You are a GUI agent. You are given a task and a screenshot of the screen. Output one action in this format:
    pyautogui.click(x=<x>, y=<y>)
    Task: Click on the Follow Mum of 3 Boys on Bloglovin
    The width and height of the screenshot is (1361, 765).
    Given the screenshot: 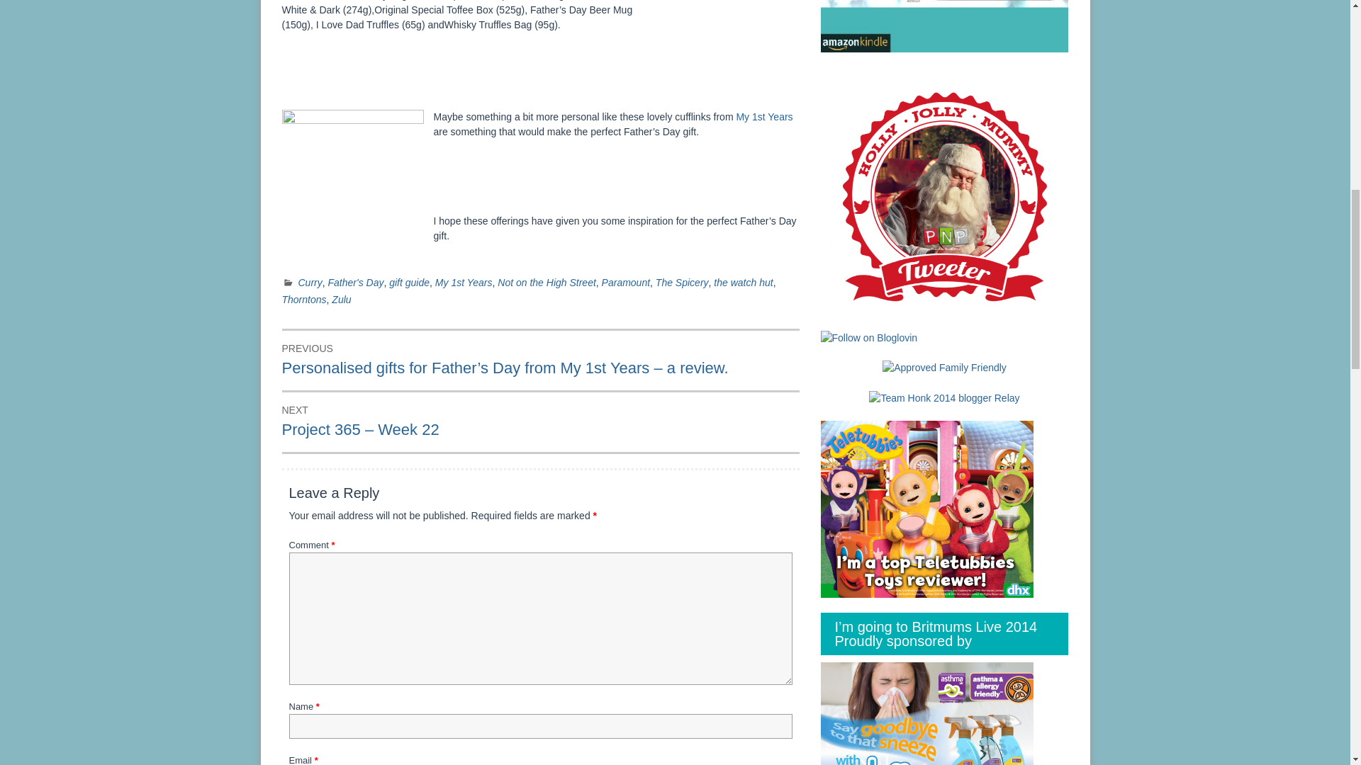 What is the action you would take?
    pyautogui.click(x=869, y=336)
    